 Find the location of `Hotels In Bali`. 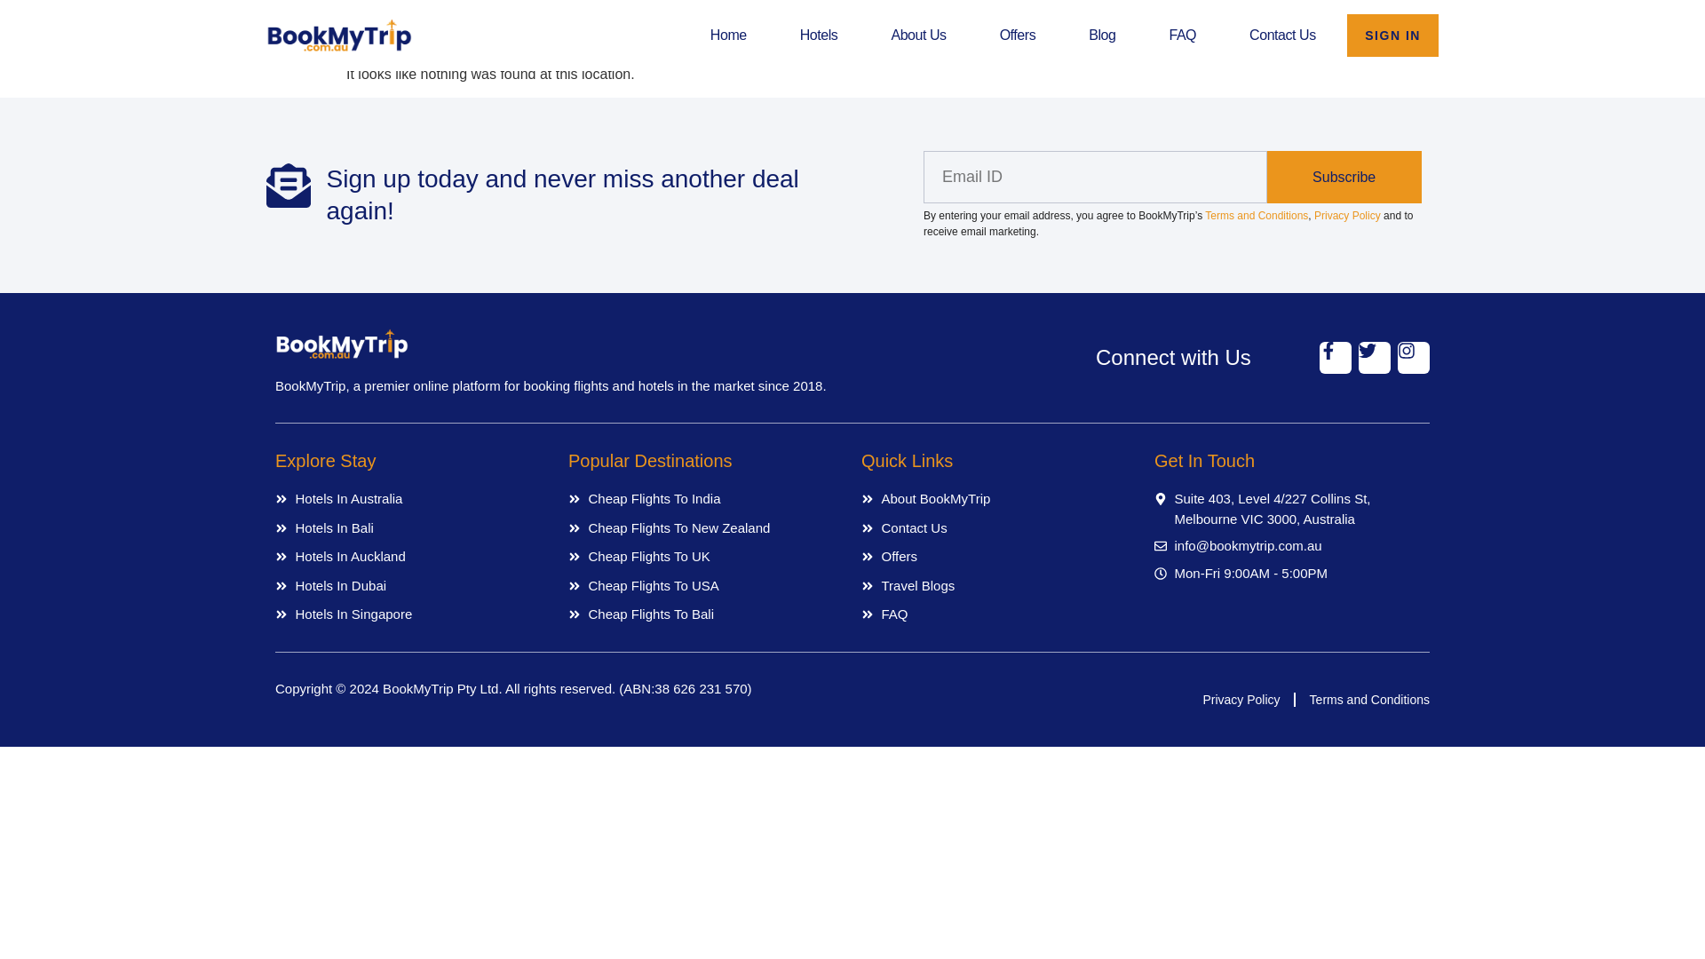

Hotels In Bali is located at coordinates (412, 528).